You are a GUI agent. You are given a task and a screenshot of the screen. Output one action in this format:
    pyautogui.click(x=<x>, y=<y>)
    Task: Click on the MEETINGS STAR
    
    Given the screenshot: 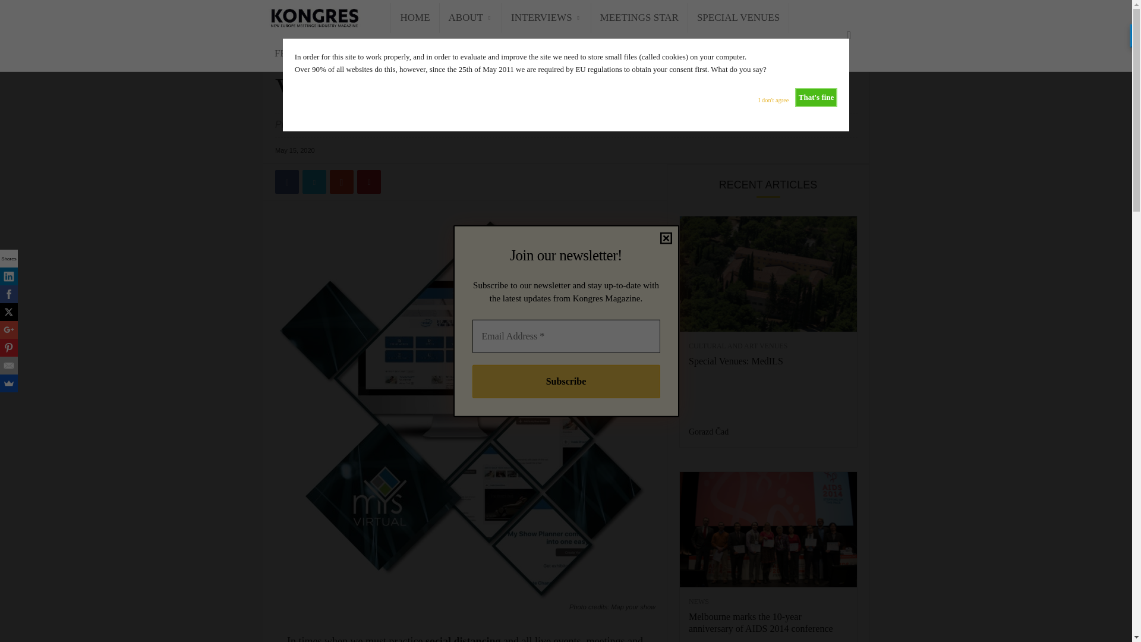 What is the action you would take?
    pyautogui.click(x=639, y=18)
    